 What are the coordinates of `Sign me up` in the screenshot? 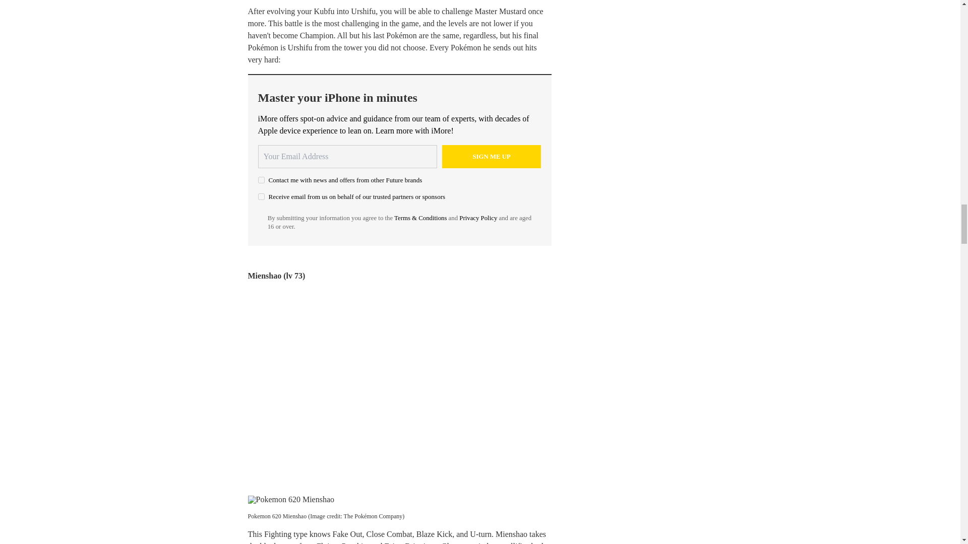 It's located at (492, 156).